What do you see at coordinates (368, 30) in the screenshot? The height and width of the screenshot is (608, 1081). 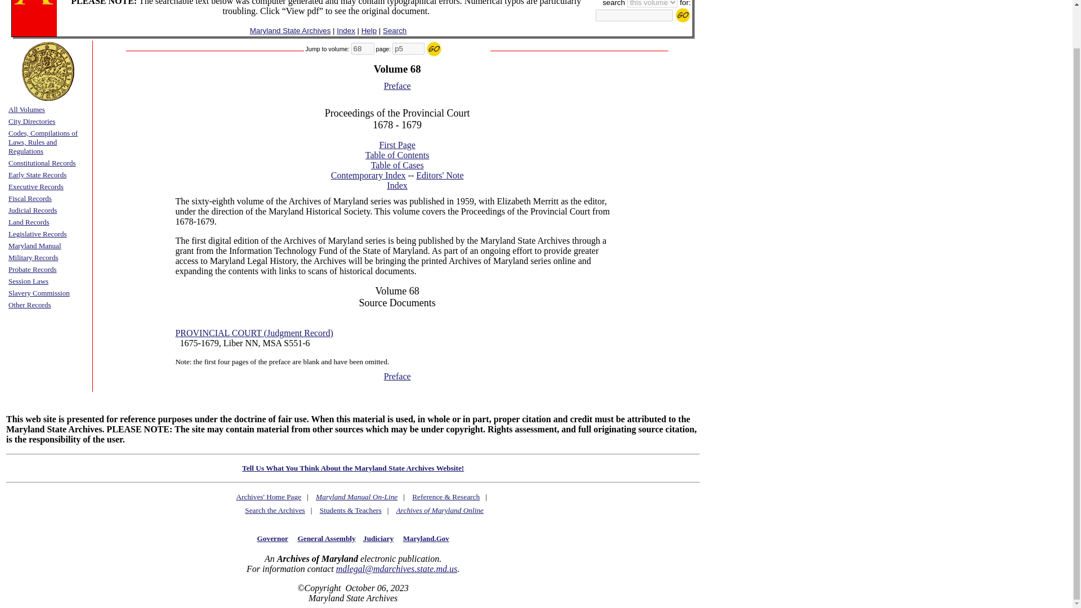 I see `Help` at bounding box center [368, 30].